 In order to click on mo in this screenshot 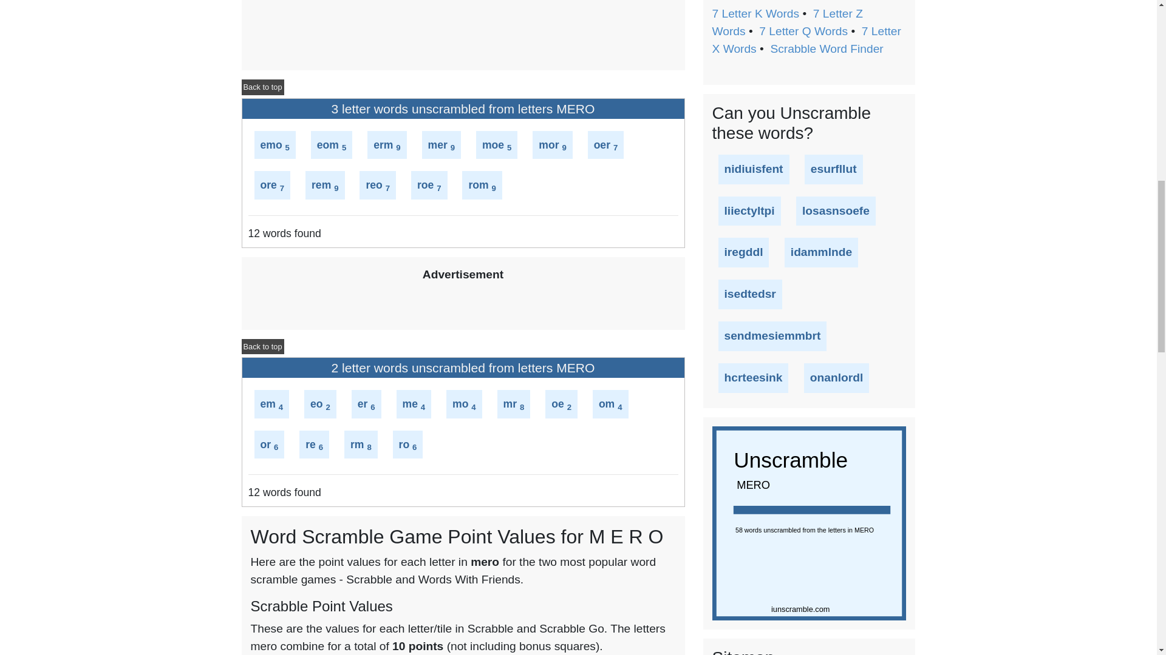, I will do `click(460, 404)`.